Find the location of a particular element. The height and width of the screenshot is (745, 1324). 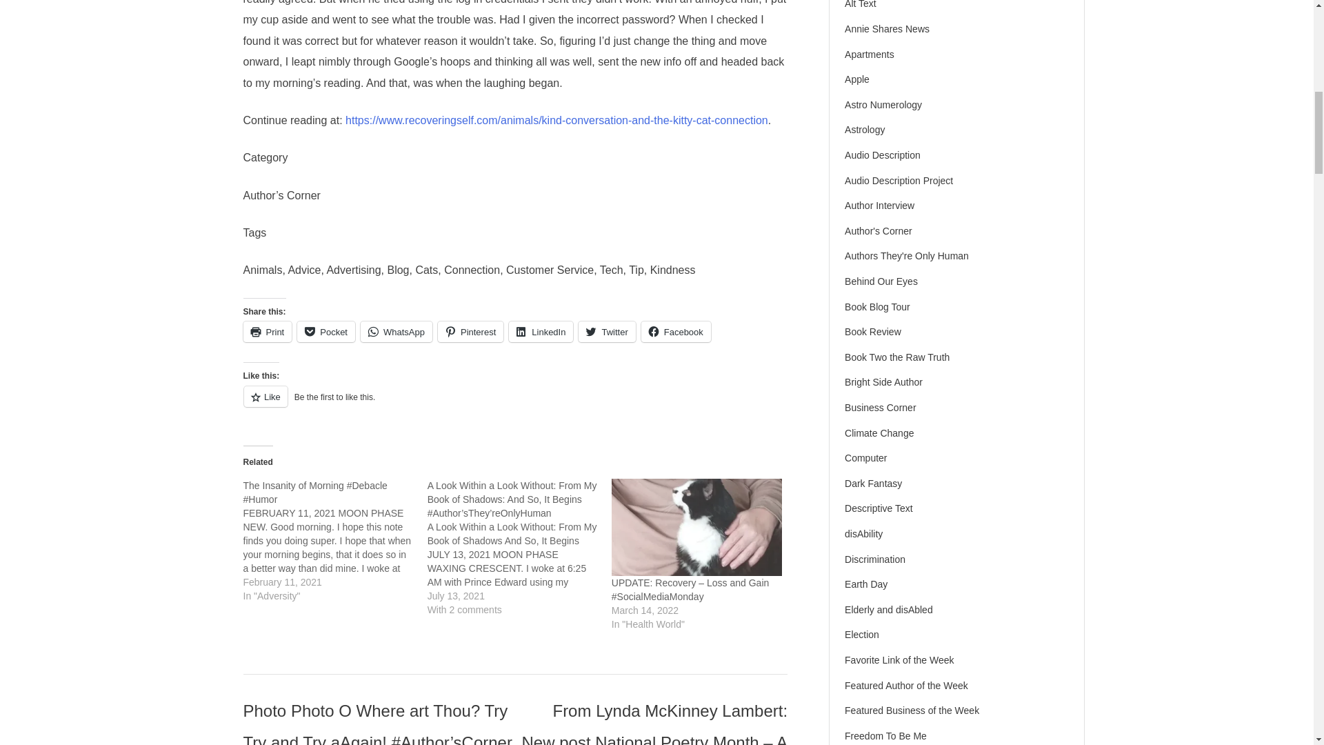

Print is located at coordinates (266, 331).